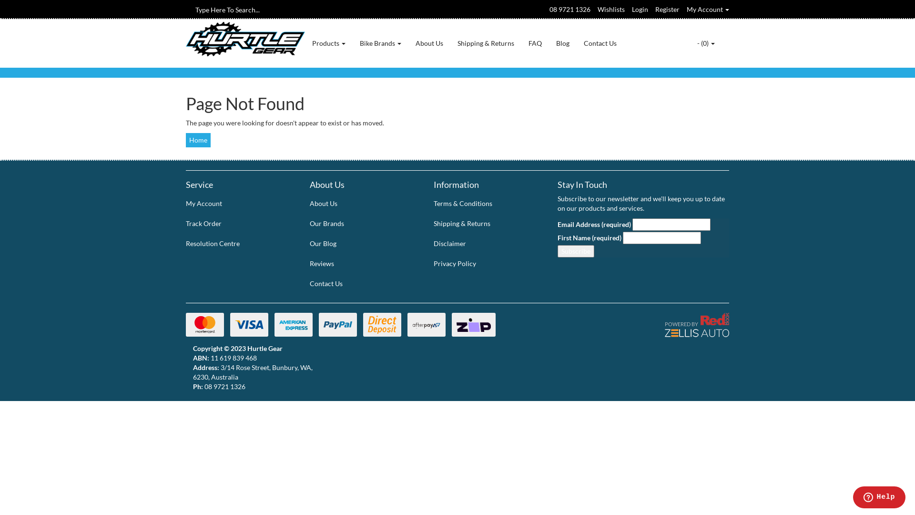  Describe the element at coordinates (640, 10) in the screenshot. I see `Login` at that location.